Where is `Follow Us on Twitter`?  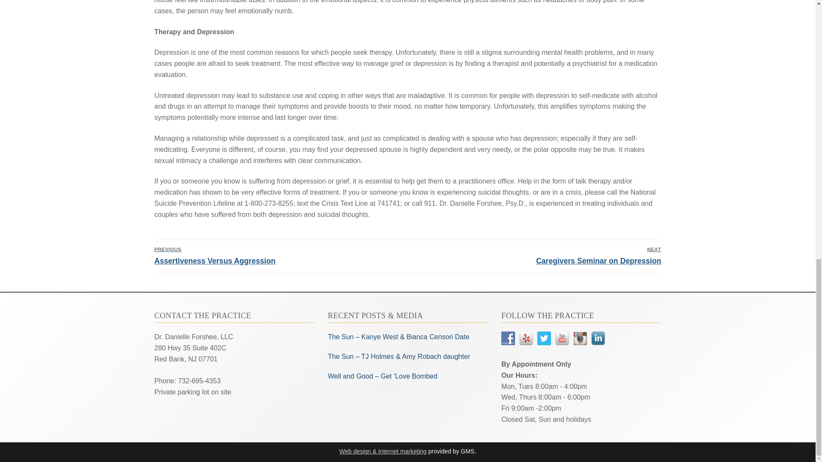 Follow Us on Twitter is located at coordinates (580, 338).